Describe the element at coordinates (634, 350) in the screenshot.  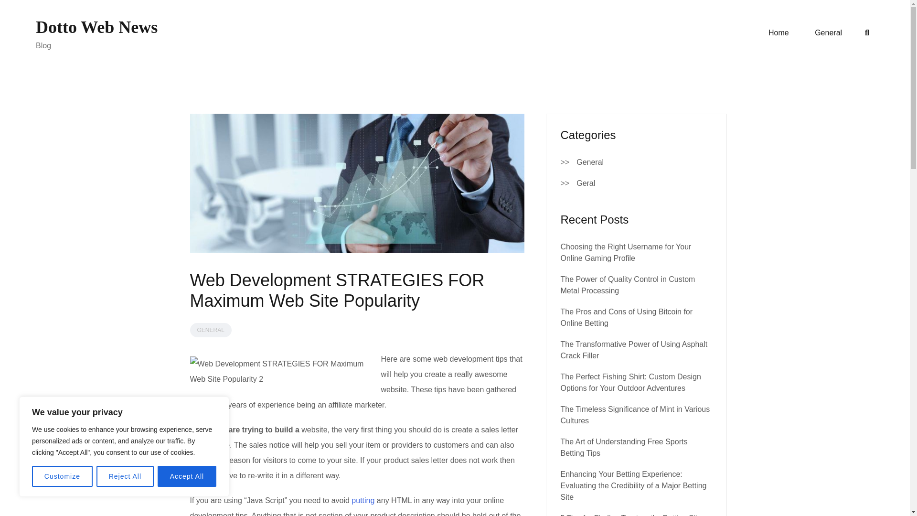
I see `The Transformative Power of Using Asphalt Crack Filler` at that location.